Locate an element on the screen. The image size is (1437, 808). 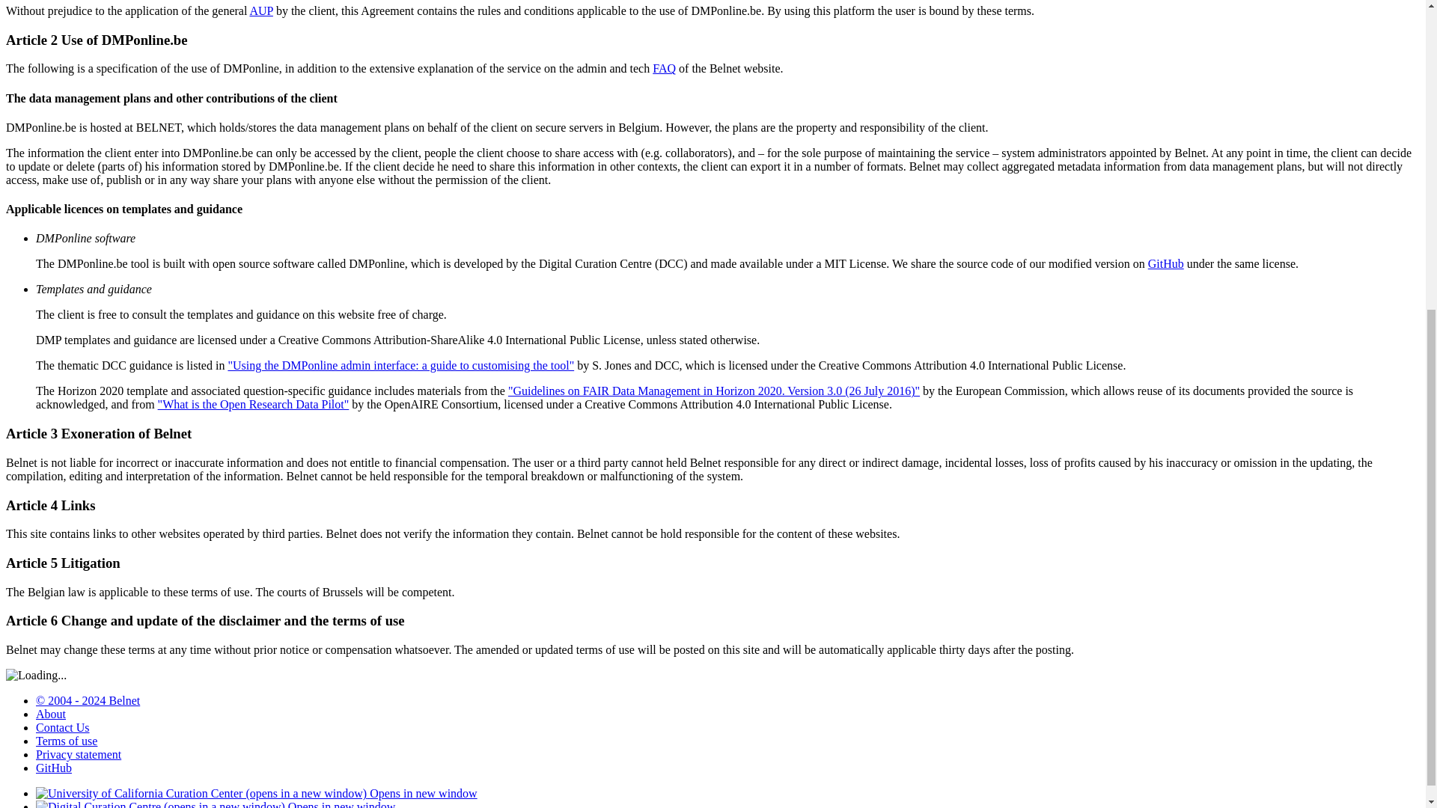
GitHub is located at coordinates (54, 768).